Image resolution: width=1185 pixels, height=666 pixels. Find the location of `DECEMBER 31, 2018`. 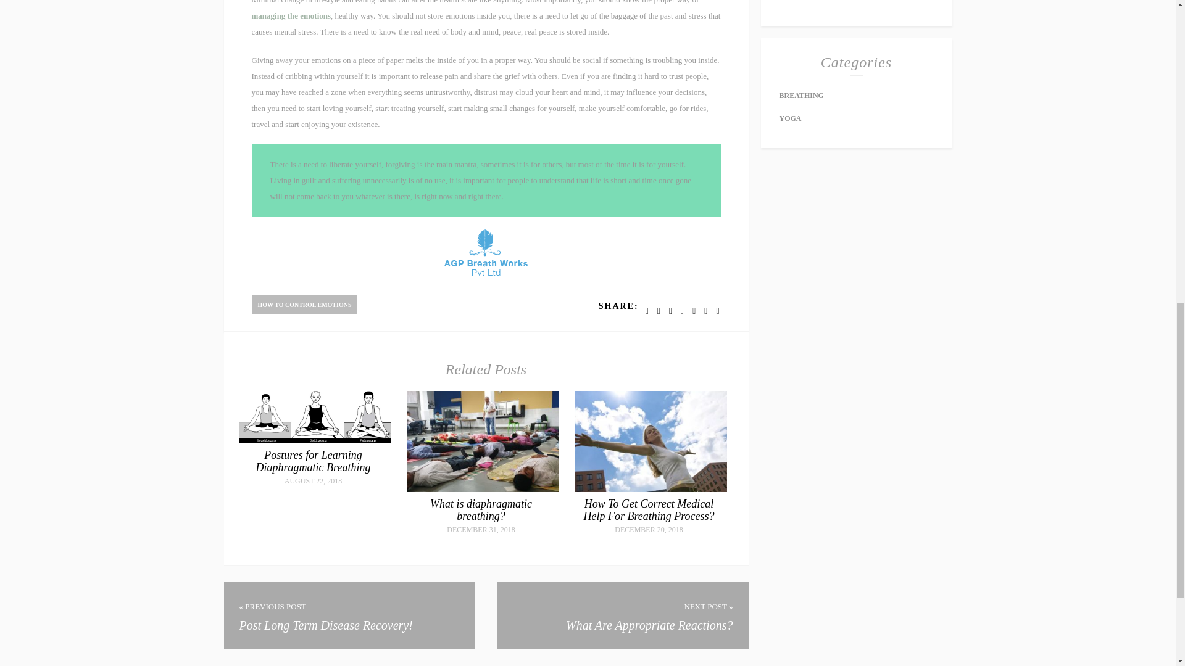

DECEMBER 31, 2018 is located at coordinates (481, 530).